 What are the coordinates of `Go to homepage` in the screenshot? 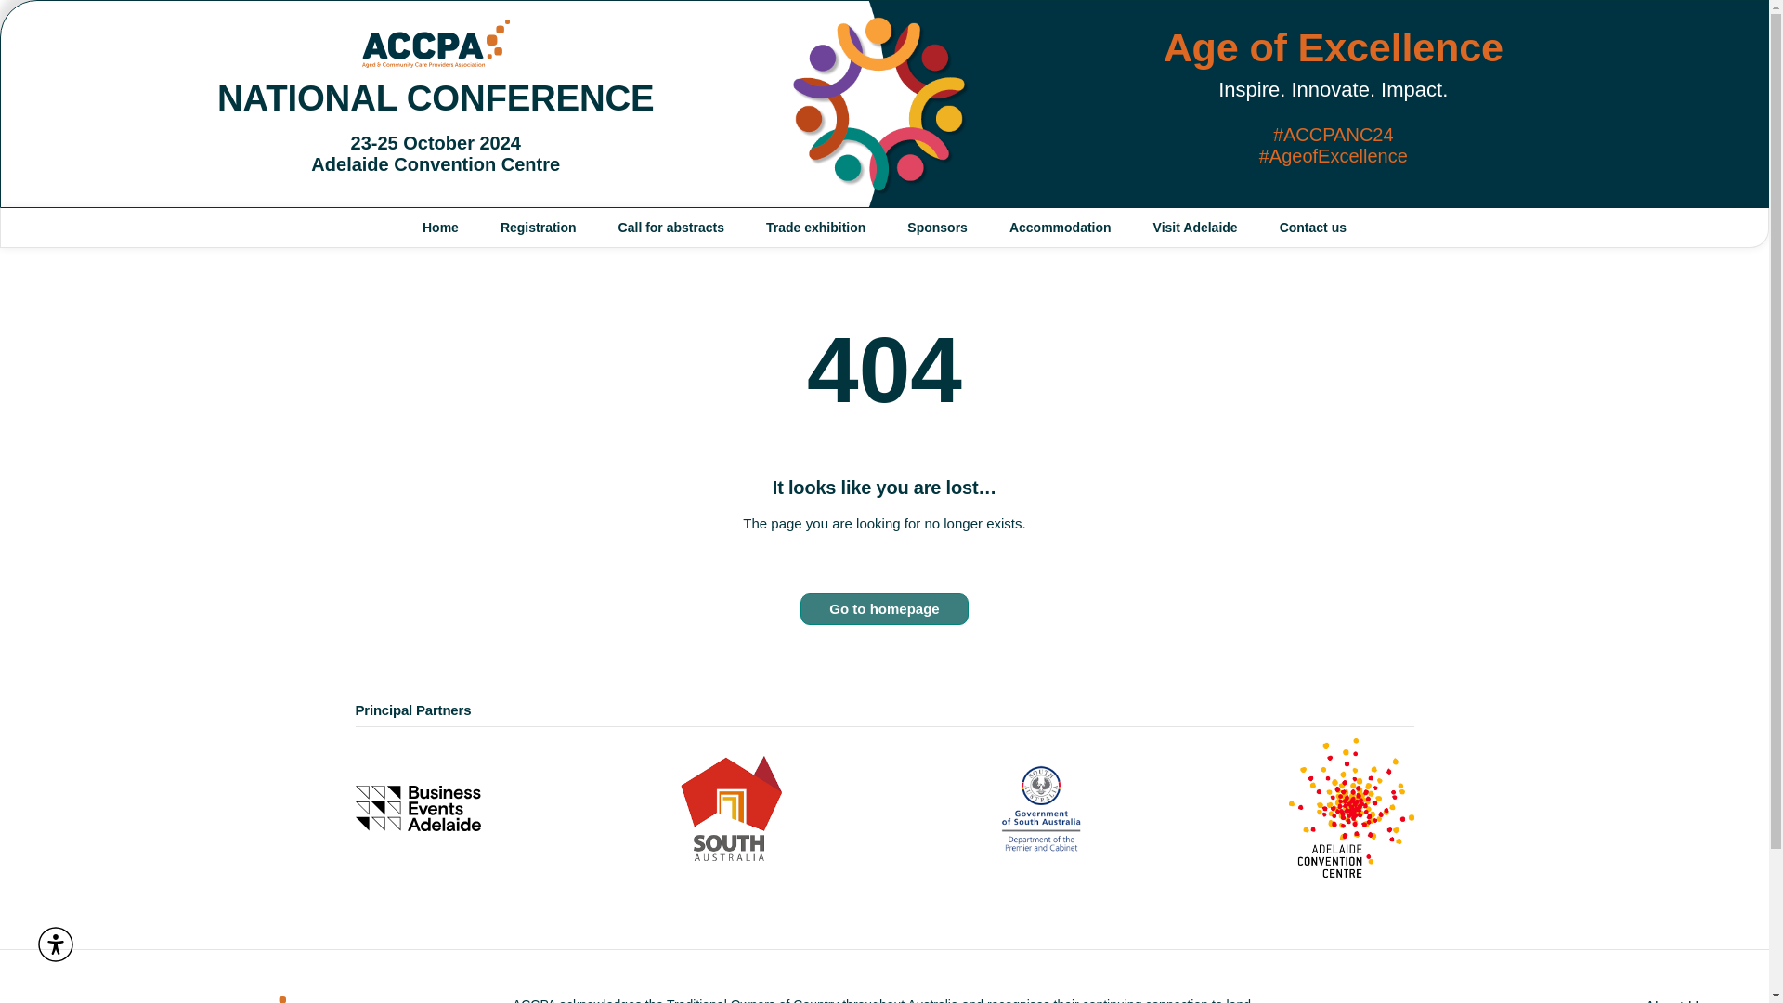 It's located at (884, 609).